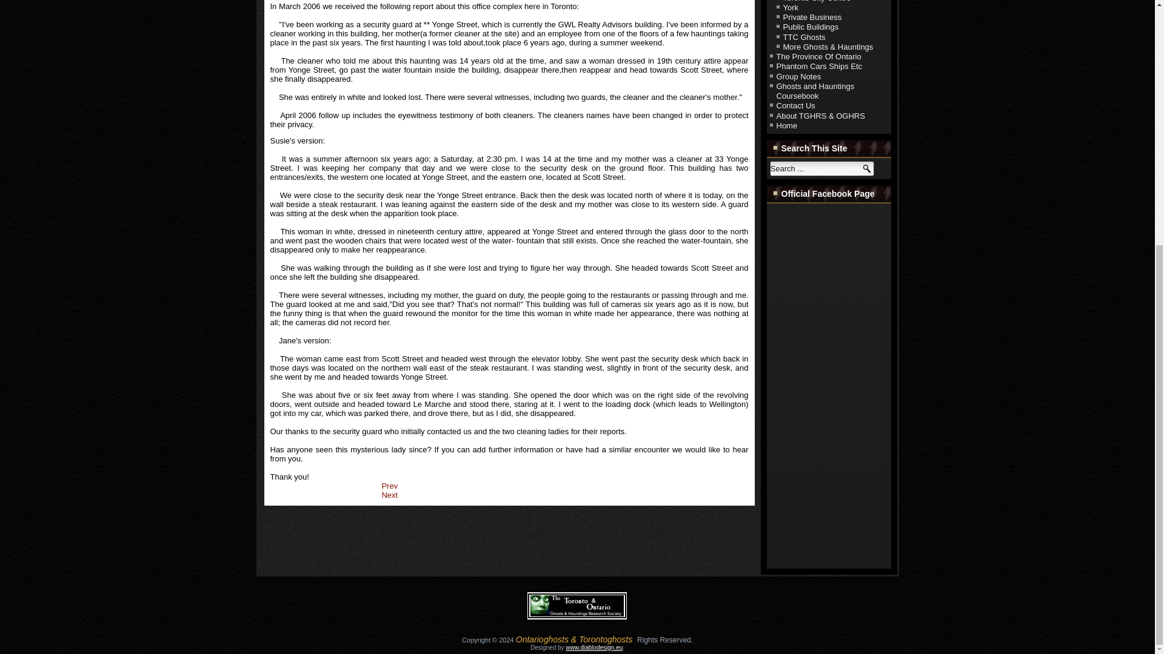  Describe the element at coordinates (818, 57) in the screenshot. I see `The Province Of Ontario` at that location.